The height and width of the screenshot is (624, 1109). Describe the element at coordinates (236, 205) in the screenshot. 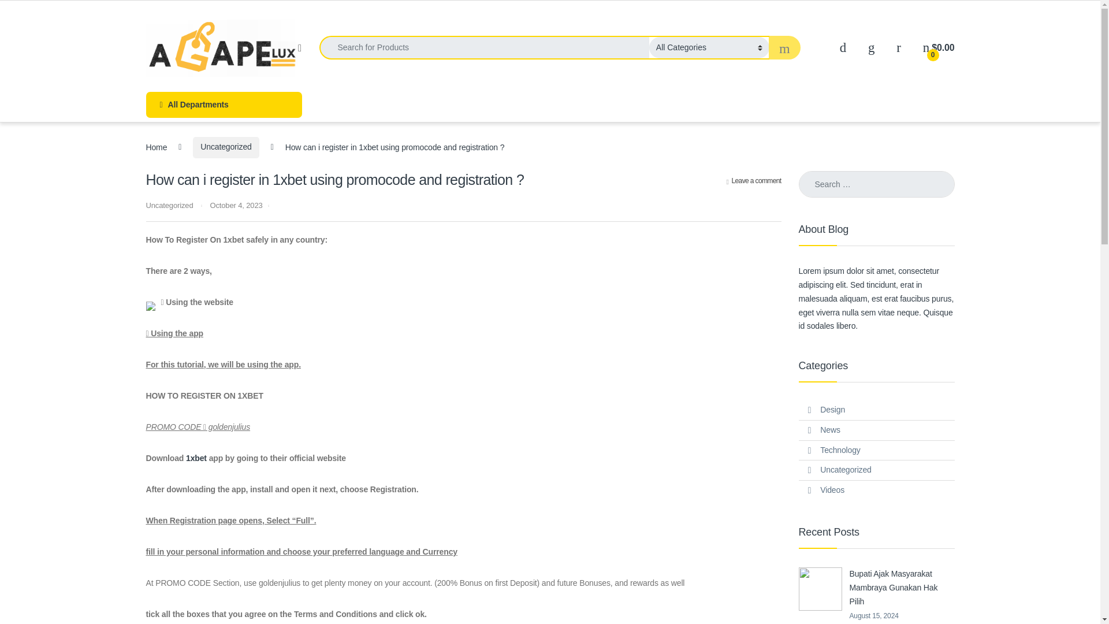

I see `October 4, 2023` at that location.